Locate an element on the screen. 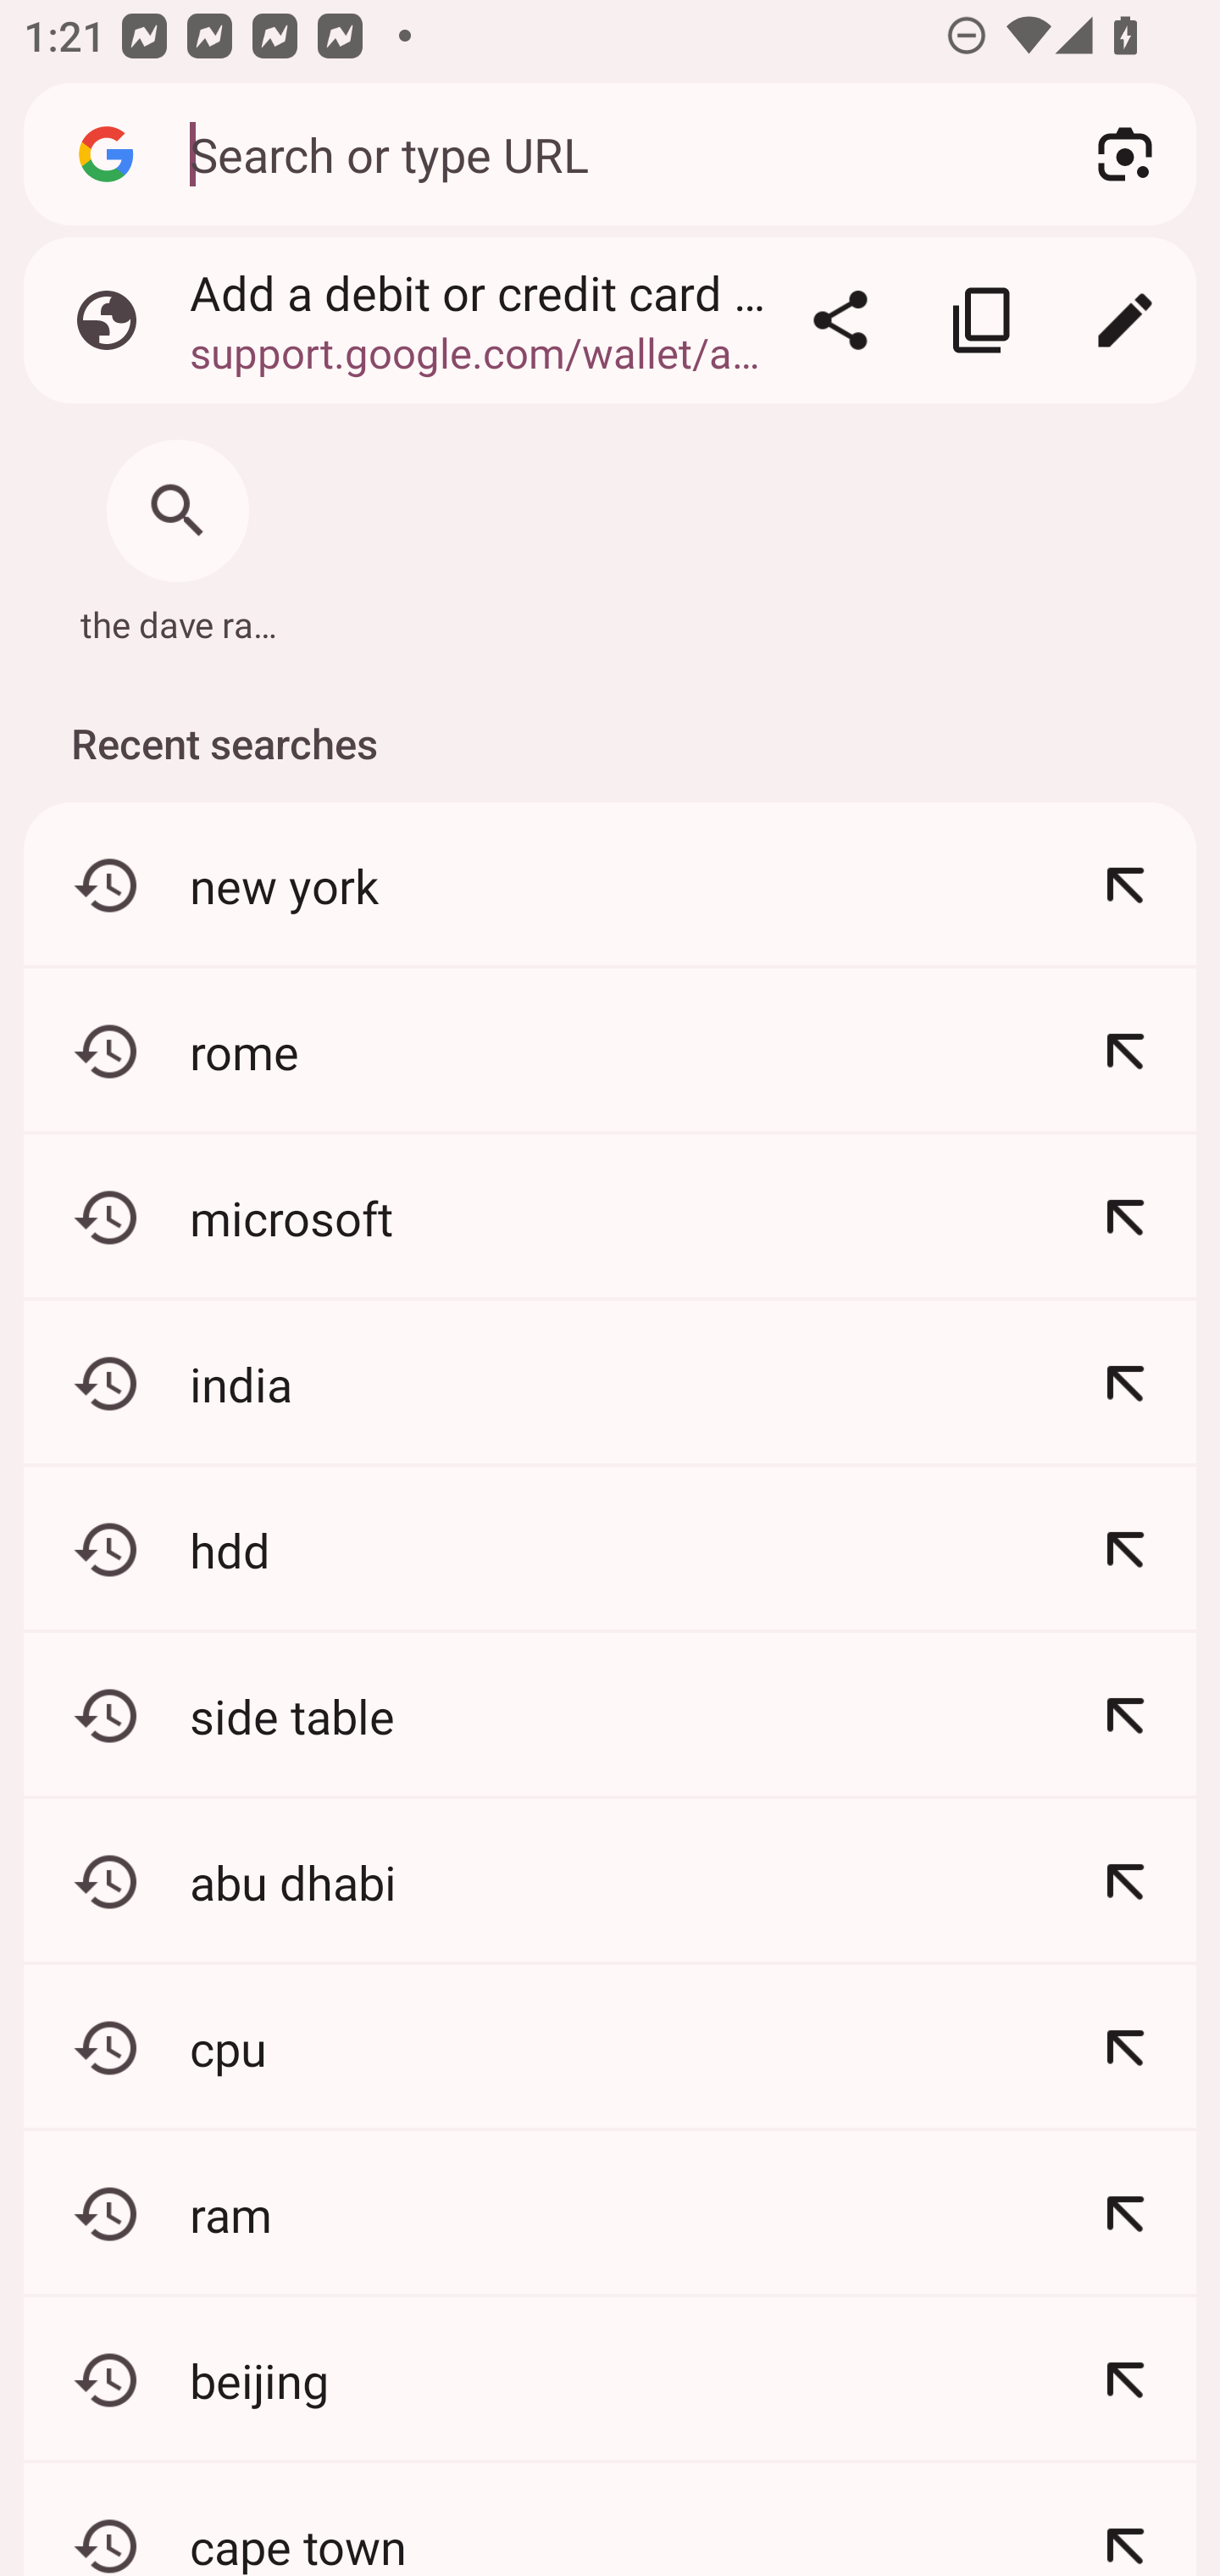 This screenshot has width=1220, height=2576. microsoft Refine: microsoft is located at coordinates (610, 1217).